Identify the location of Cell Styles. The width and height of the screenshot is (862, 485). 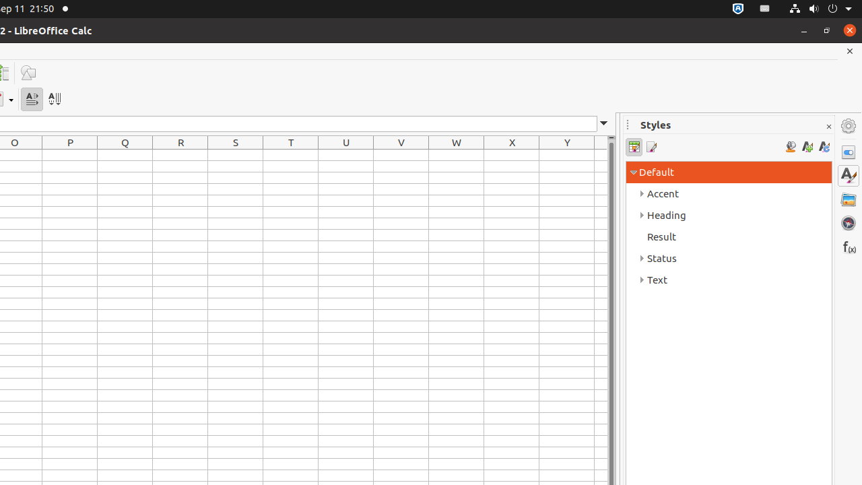
(634, 147).